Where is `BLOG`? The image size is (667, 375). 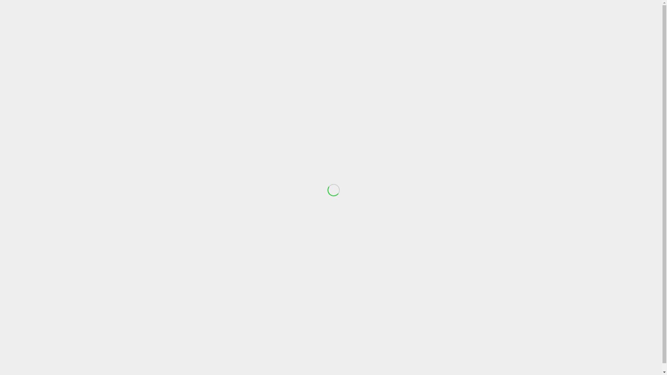
BLOG is located at coordinates (518, 24).